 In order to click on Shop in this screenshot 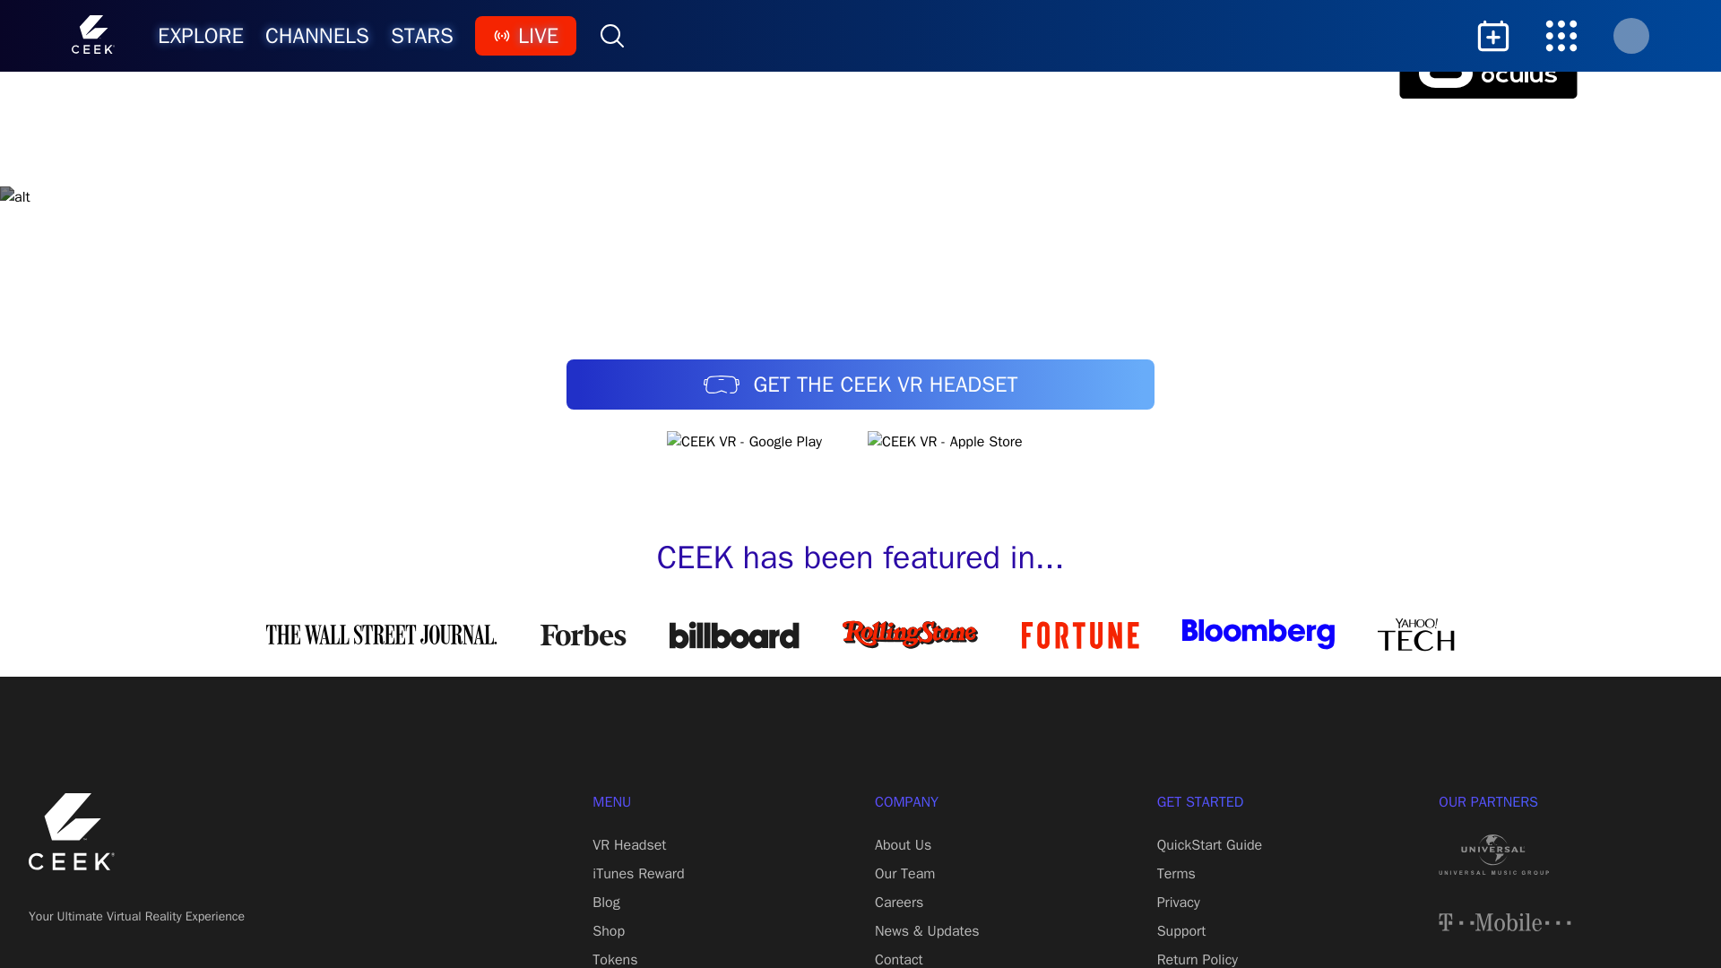, I will do `click(608, 930)`.